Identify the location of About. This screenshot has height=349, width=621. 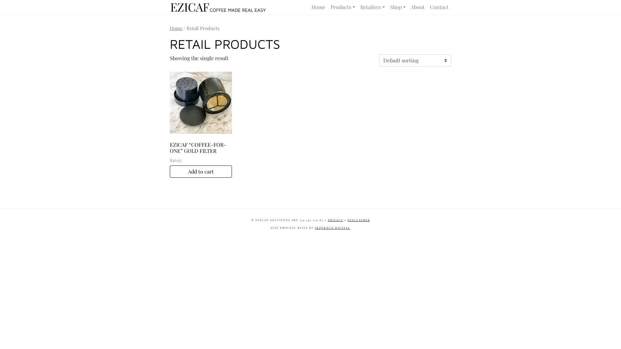
(418, 7).